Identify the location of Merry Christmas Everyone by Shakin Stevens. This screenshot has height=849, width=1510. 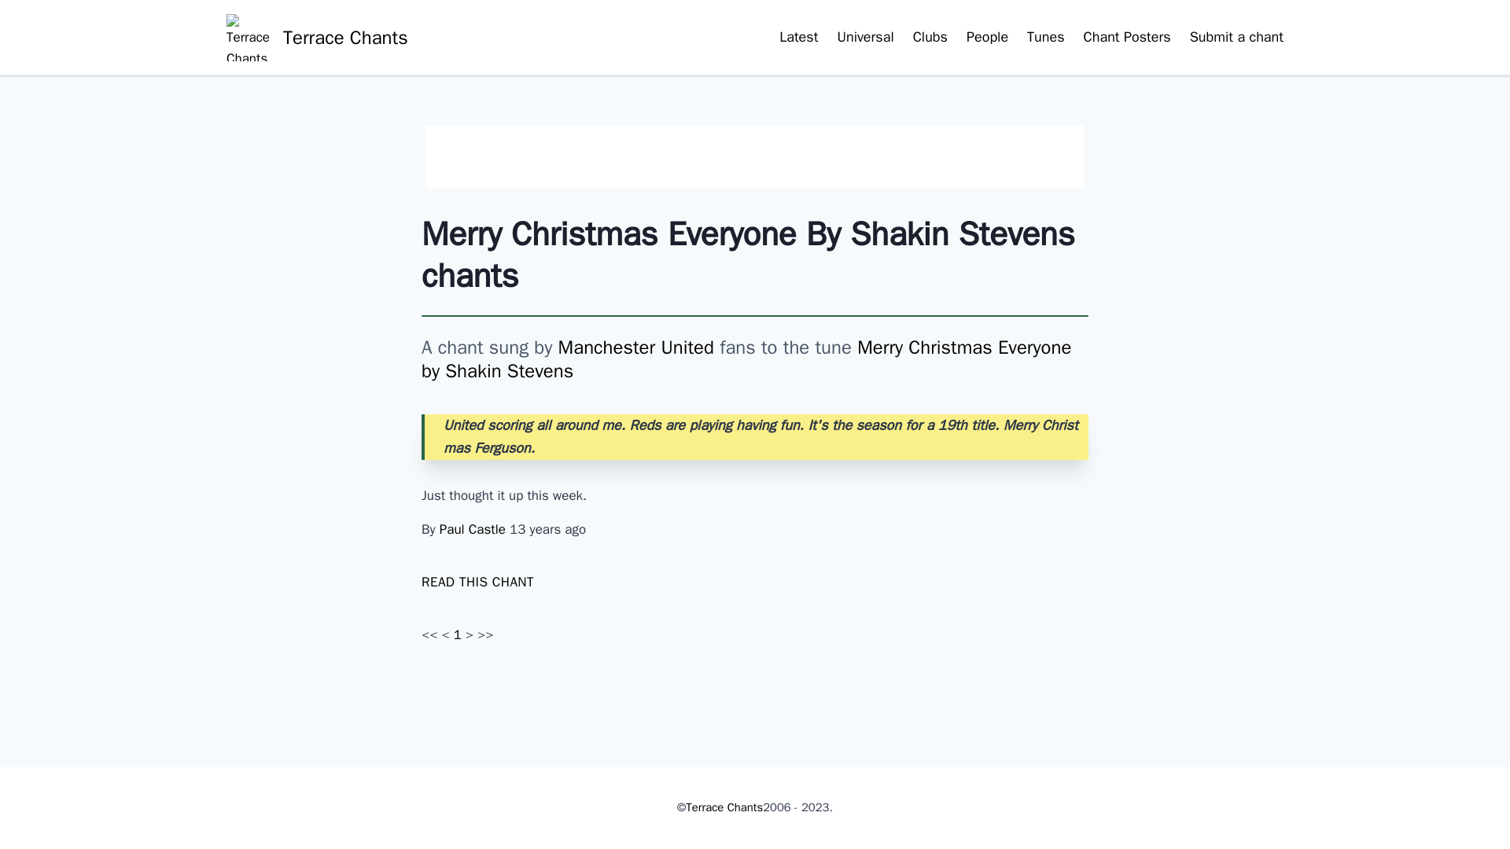
(746, 358).